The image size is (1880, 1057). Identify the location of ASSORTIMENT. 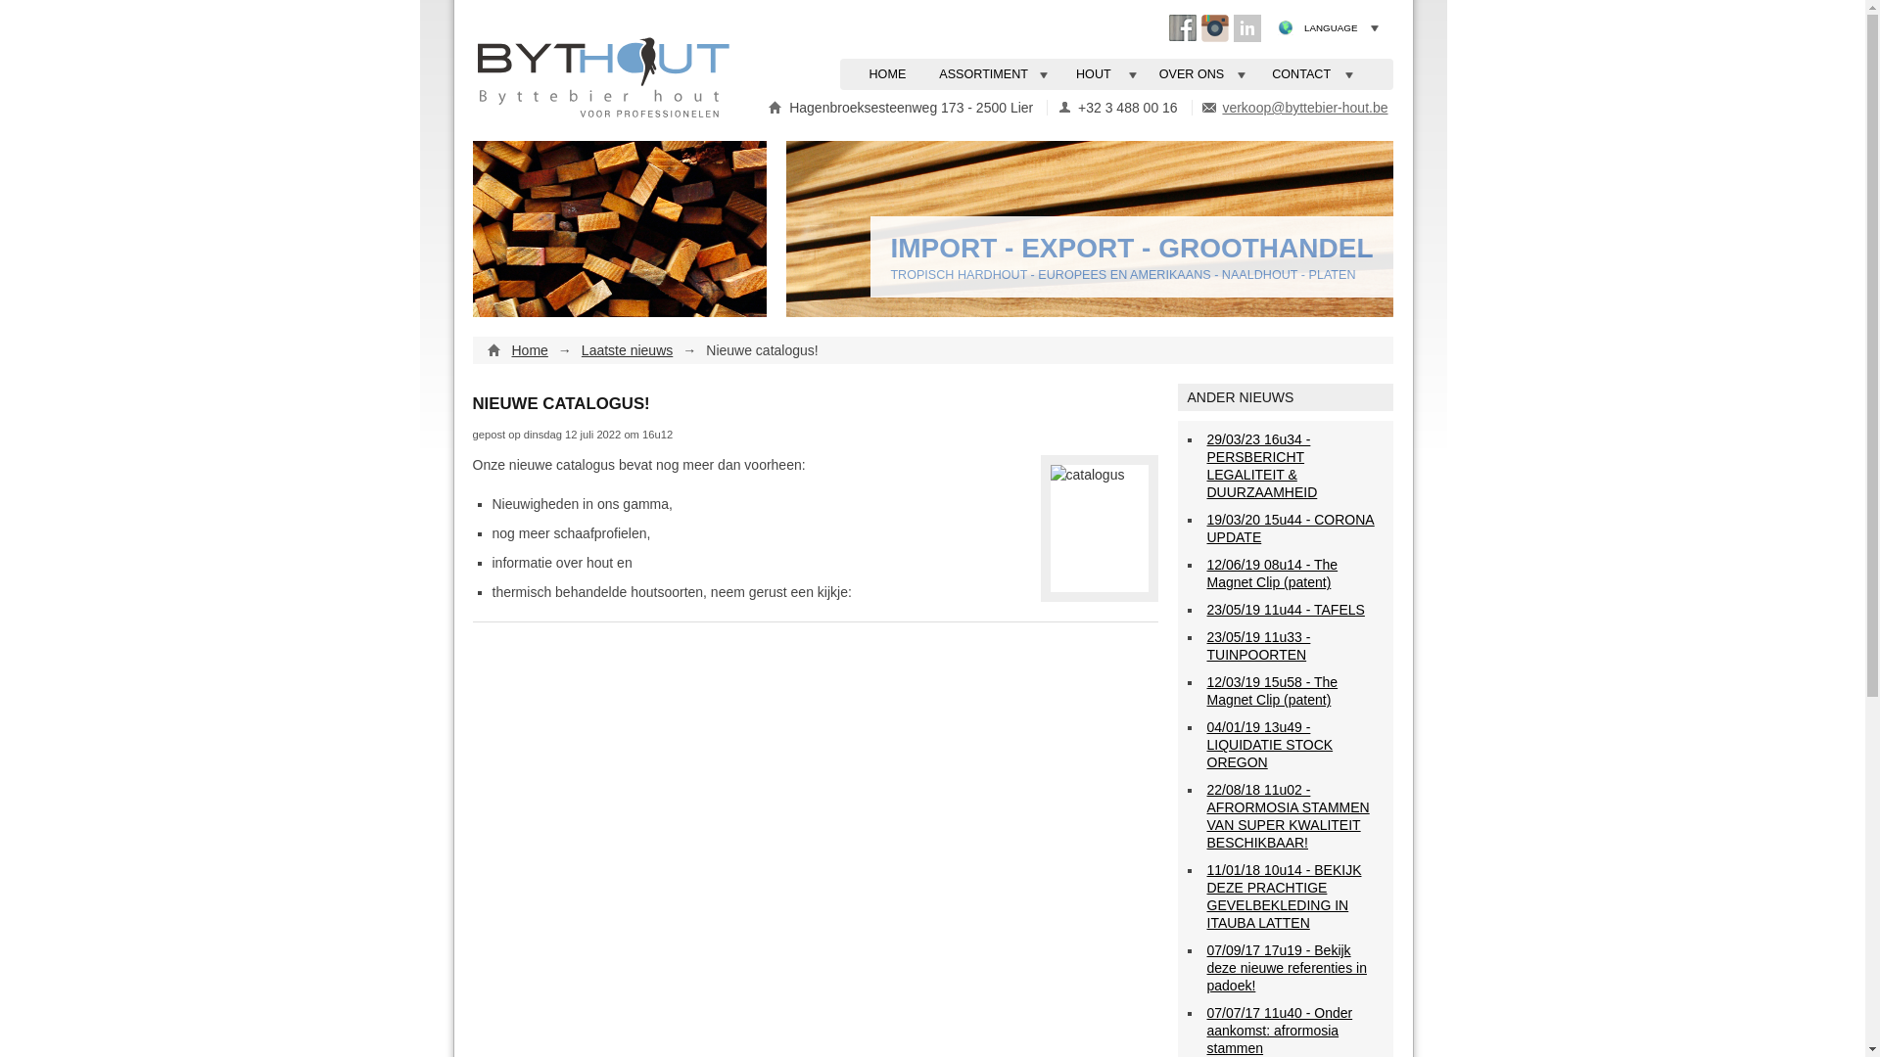
(994, 74).